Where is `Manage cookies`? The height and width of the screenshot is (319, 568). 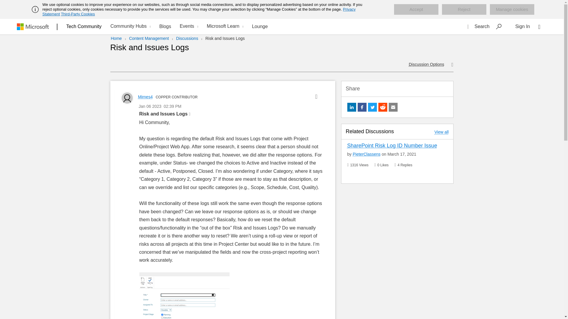
Manage cookies is located at coordinates (512, 9).